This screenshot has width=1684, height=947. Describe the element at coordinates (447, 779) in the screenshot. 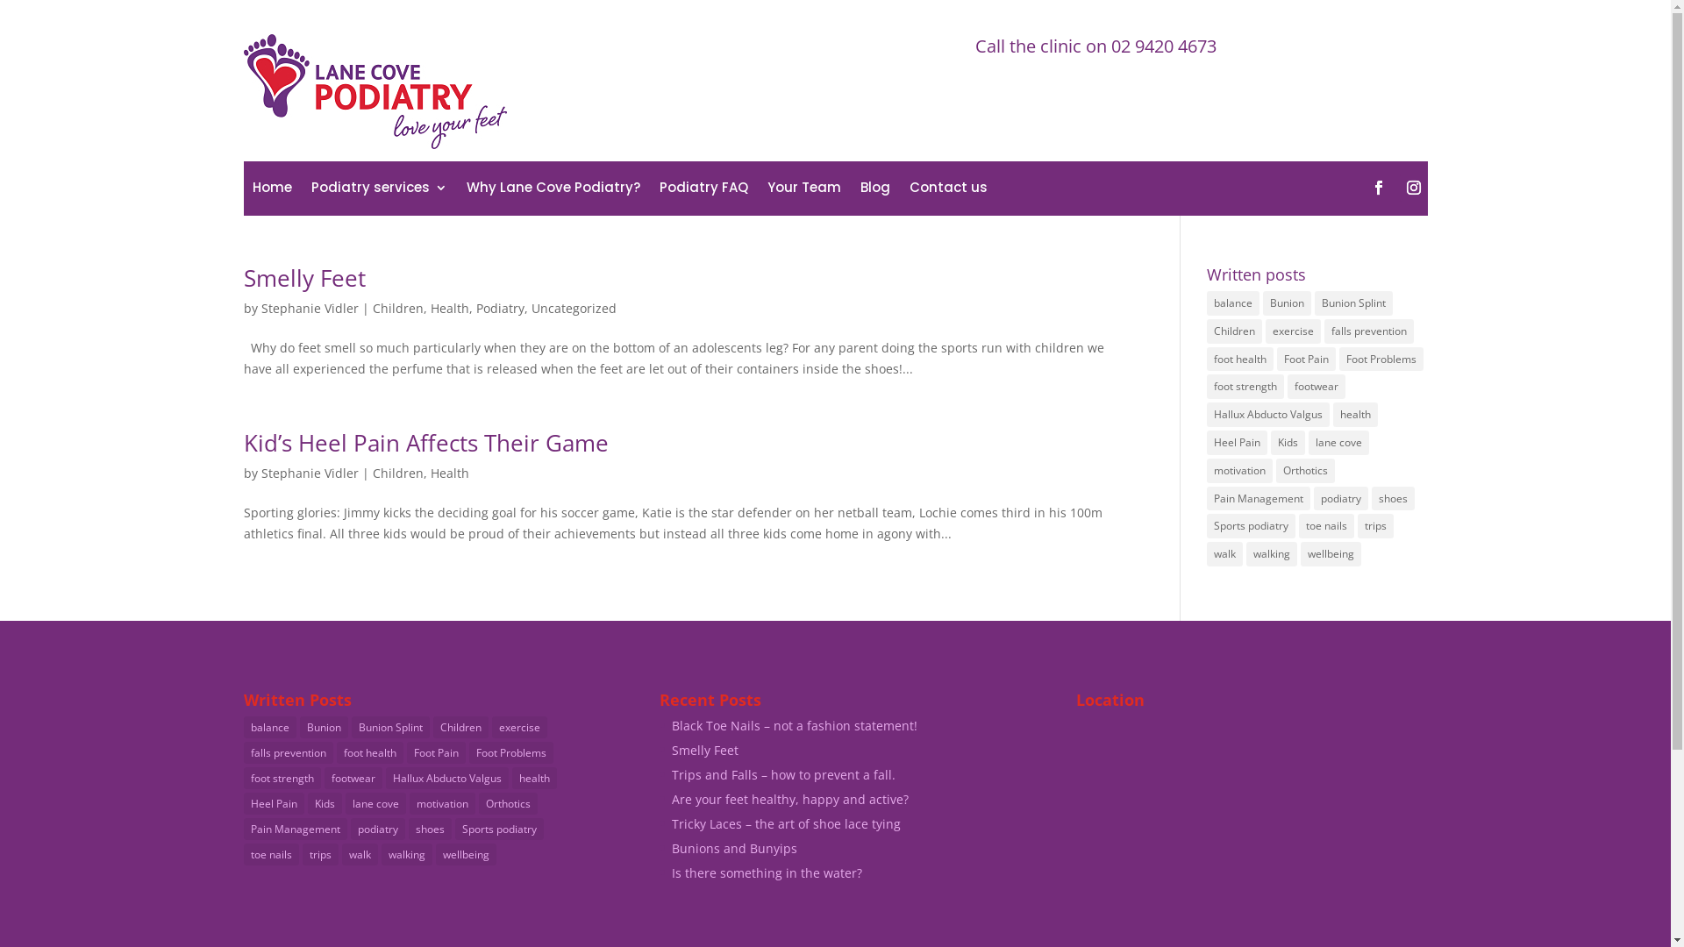

I see `Hallux Abducto Valgus` at that location.